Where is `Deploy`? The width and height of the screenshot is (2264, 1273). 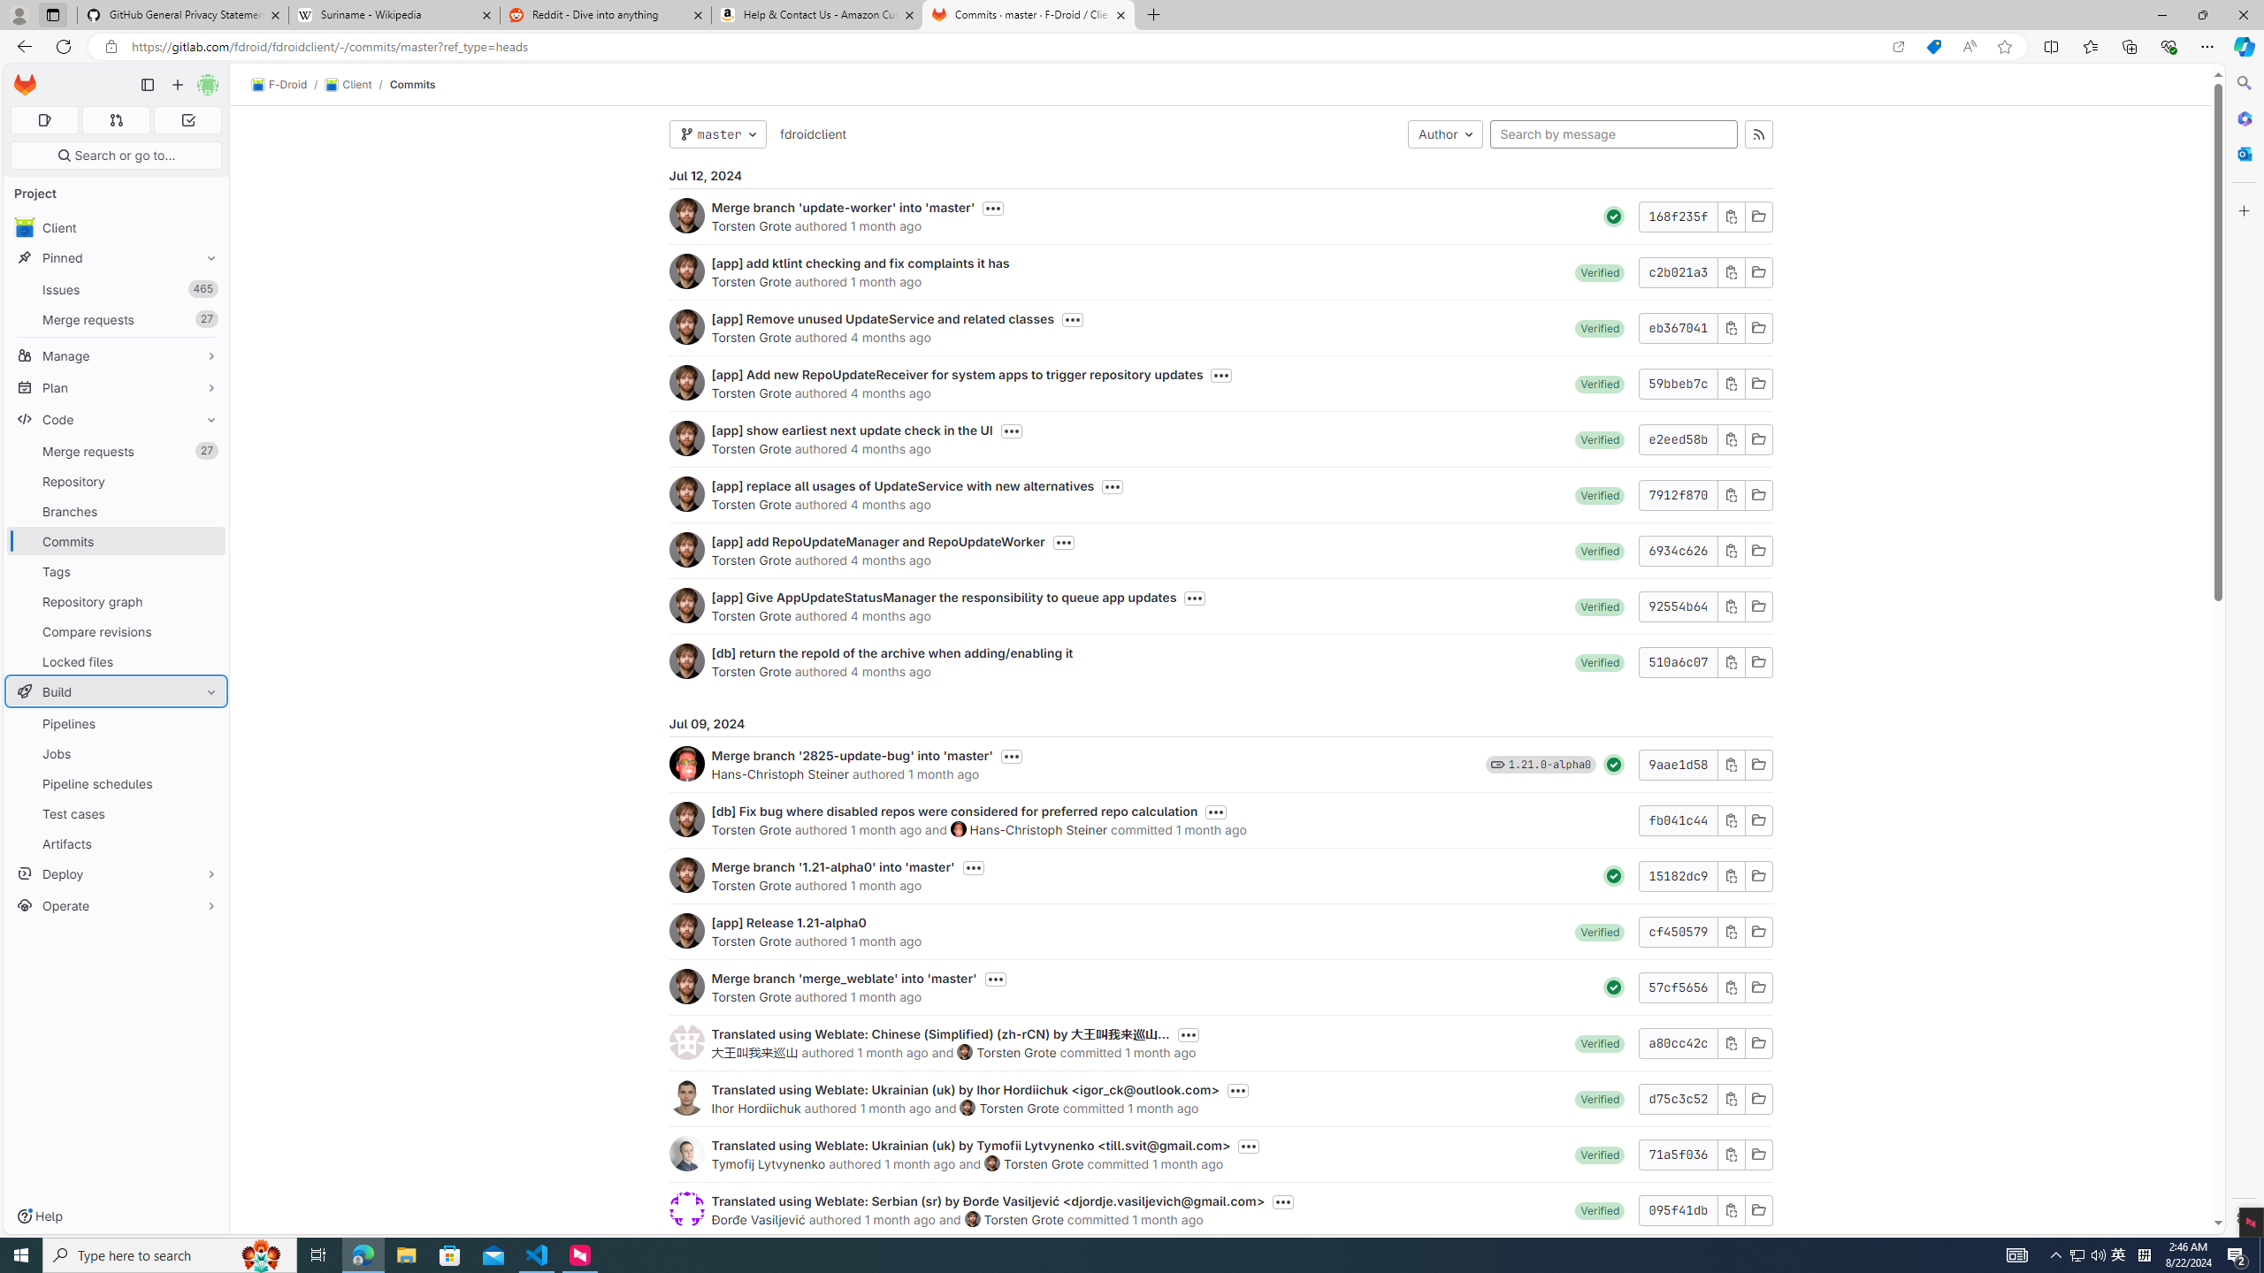 Deploy is located at coordinates (117, 873).